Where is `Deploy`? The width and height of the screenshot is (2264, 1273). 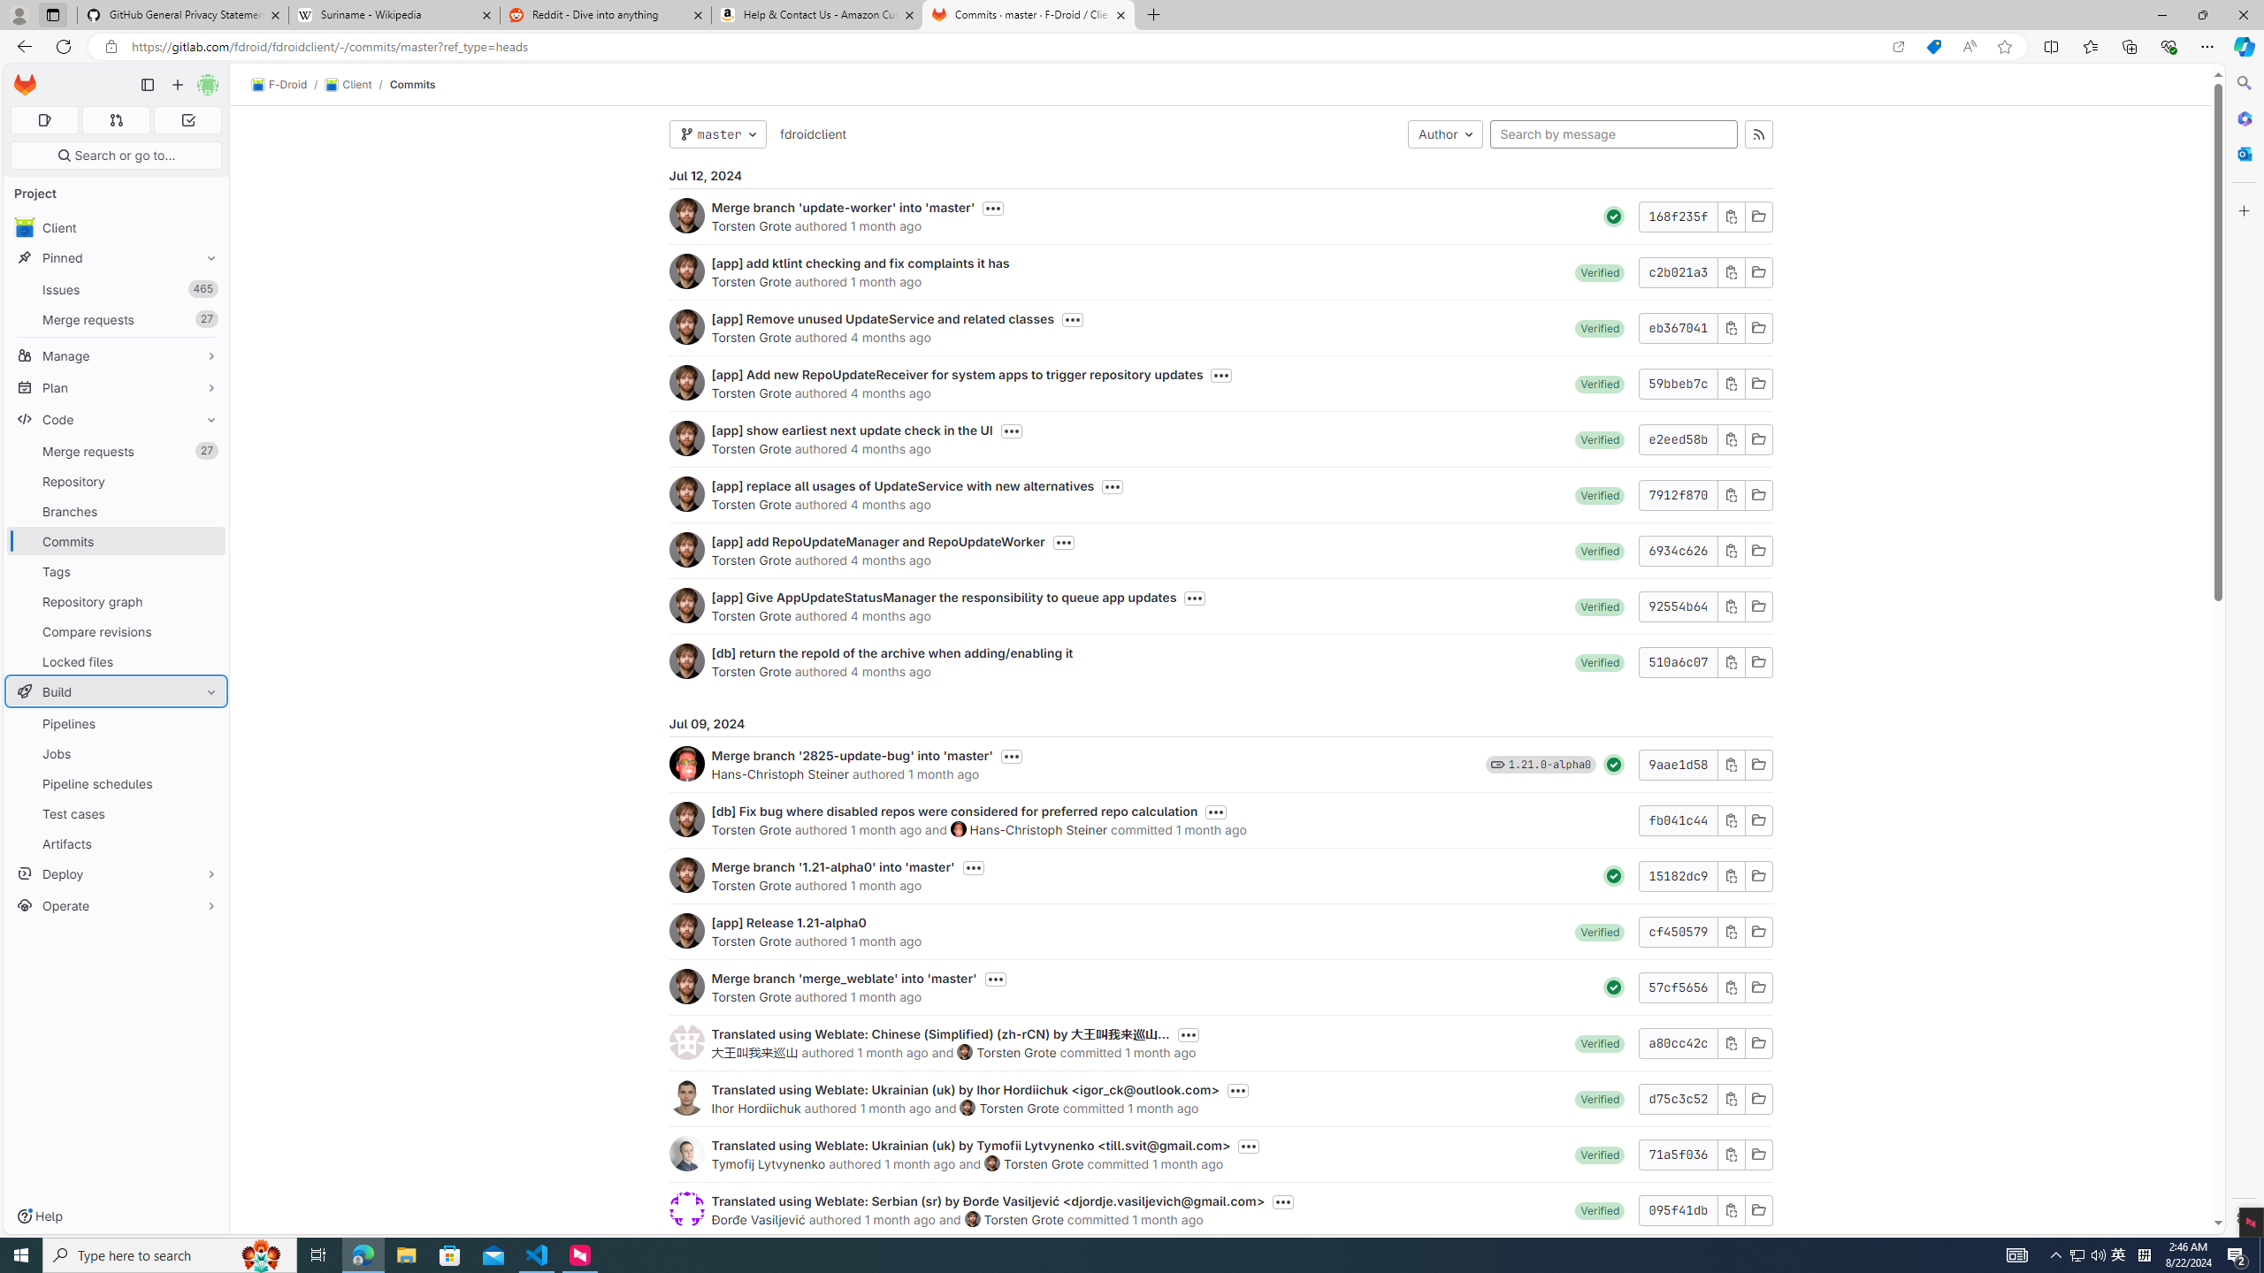 Deploy is located at coordinates (117, 873).